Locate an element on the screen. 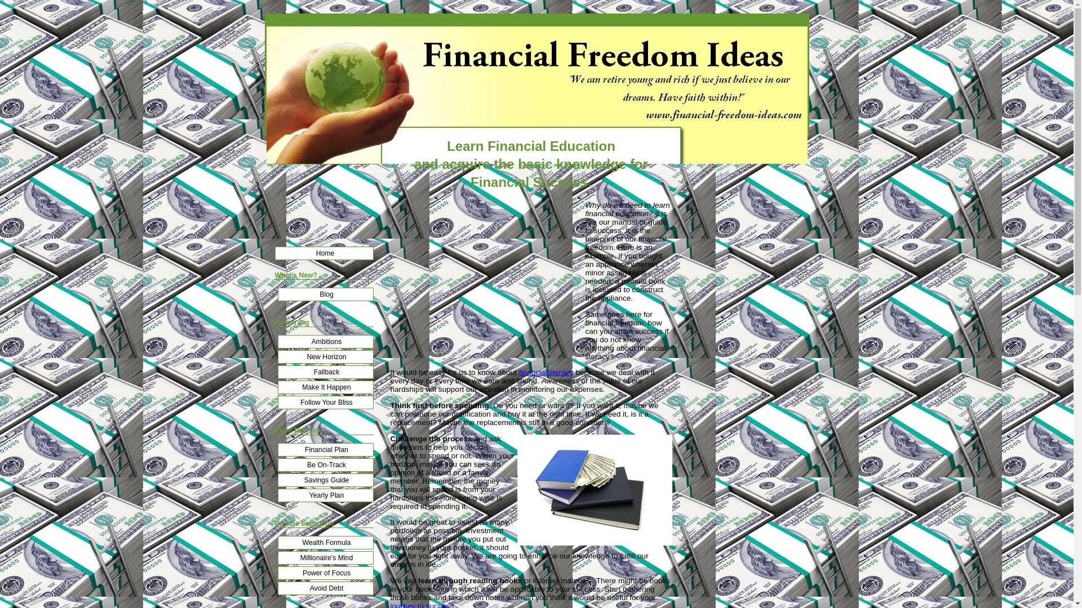  Wealth Formula is located at coordinates (325, 543).